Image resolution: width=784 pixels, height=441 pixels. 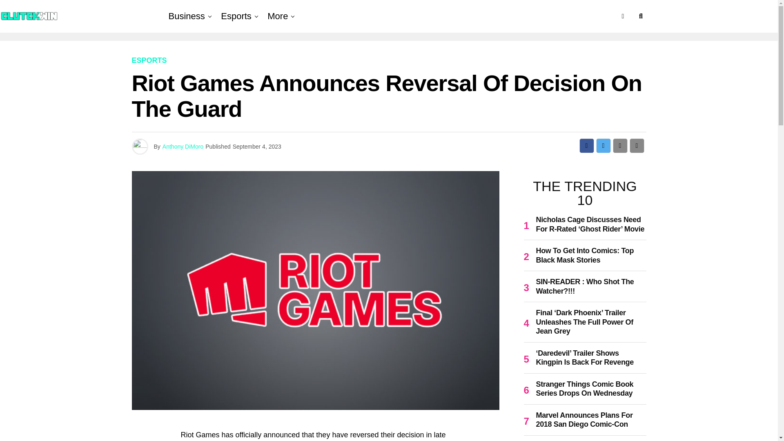 What do you see at coordinates (236, 16) in the screenshot?
I see `Esports` at bounding box center [236, 16].